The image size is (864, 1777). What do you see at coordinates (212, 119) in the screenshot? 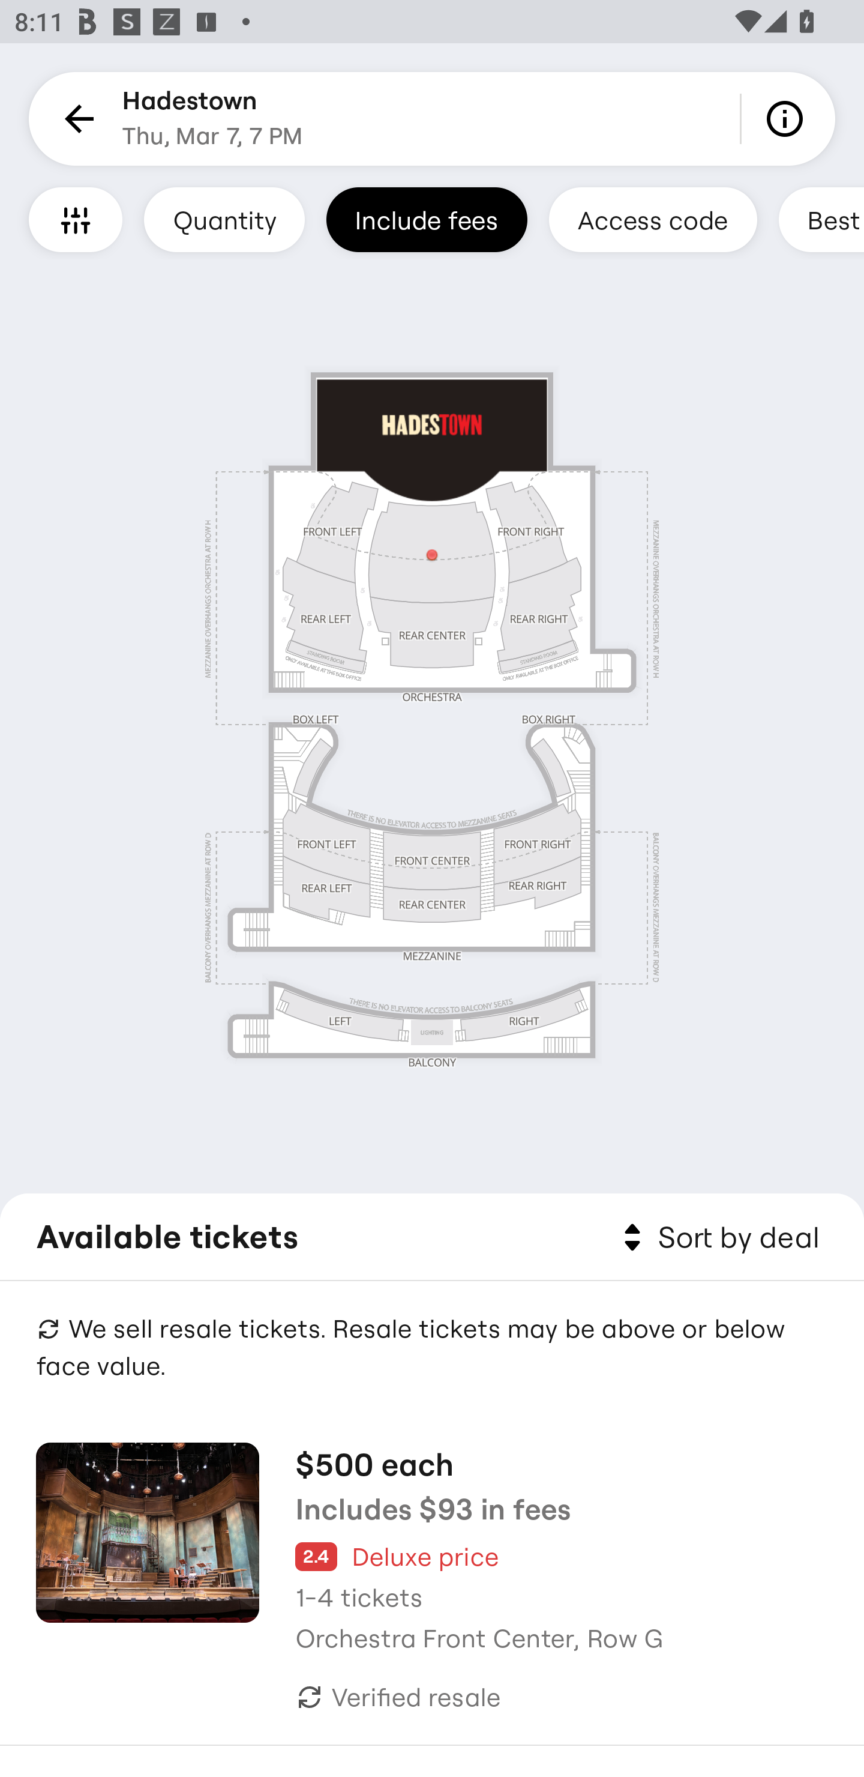
I see `Hadestown Thu, Mar 7, 7 PM` at bounding box center [212, 119].